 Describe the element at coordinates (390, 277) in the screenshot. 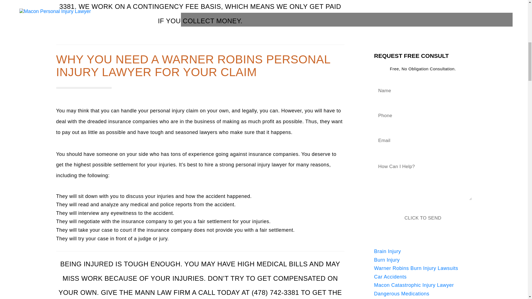

I see `Car Accidents` at that location.